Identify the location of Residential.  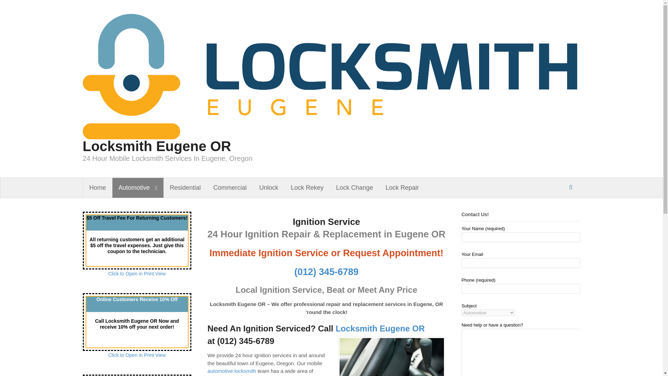
(185, 187).